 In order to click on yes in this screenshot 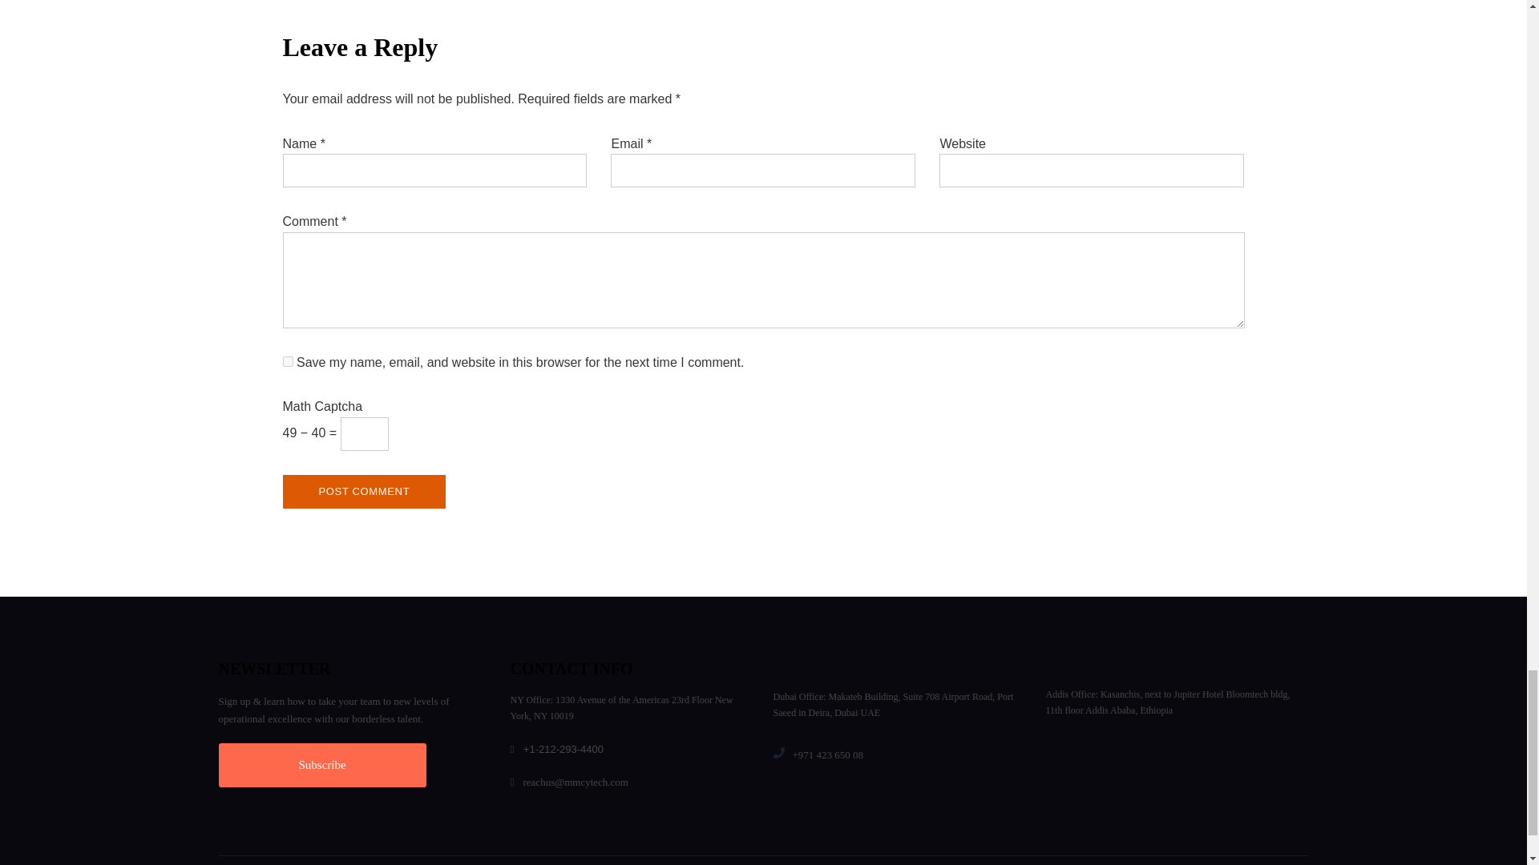, I will do `click(287, 360)`.